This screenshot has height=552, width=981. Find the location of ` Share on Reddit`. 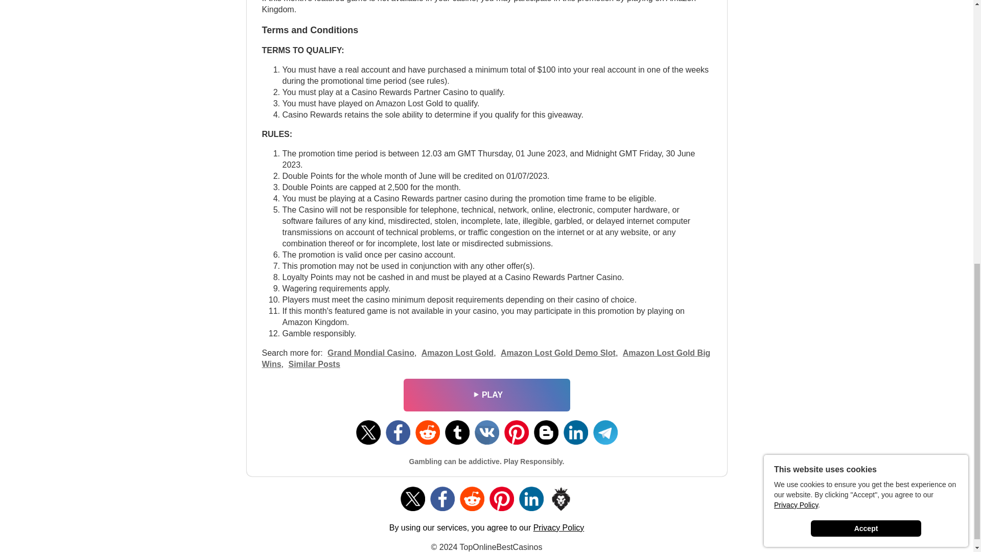

 Share on Reddit is located at coordinates (427, 432).